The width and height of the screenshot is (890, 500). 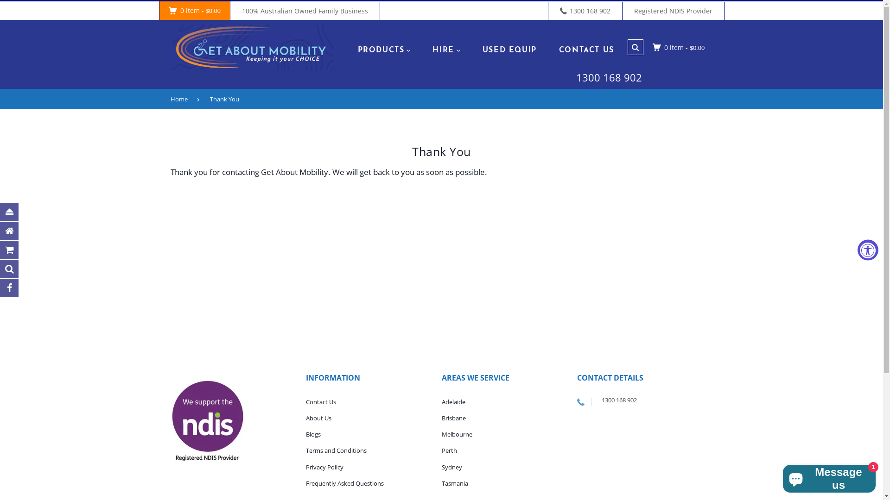 What do you see at coordinates (619, 400) in the screenshot?
I see `1300 168 902` at bounding box center [619, 400].